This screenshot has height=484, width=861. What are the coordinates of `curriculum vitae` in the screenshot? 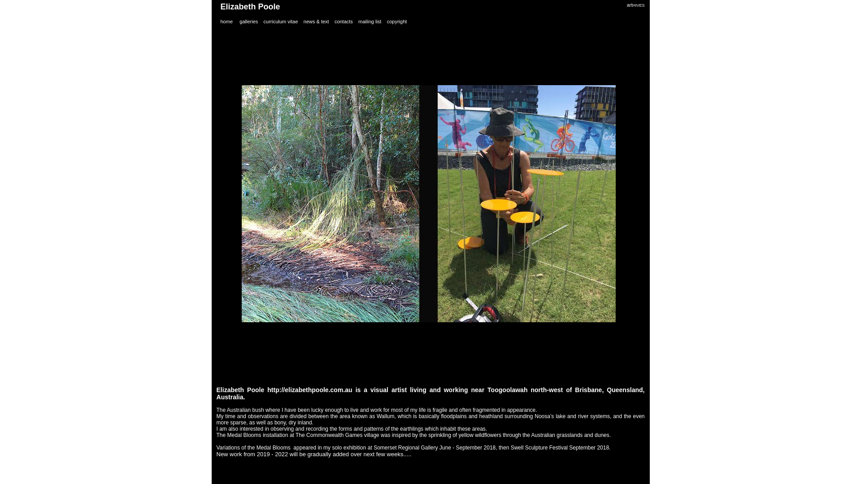 It's located at (281, 22).